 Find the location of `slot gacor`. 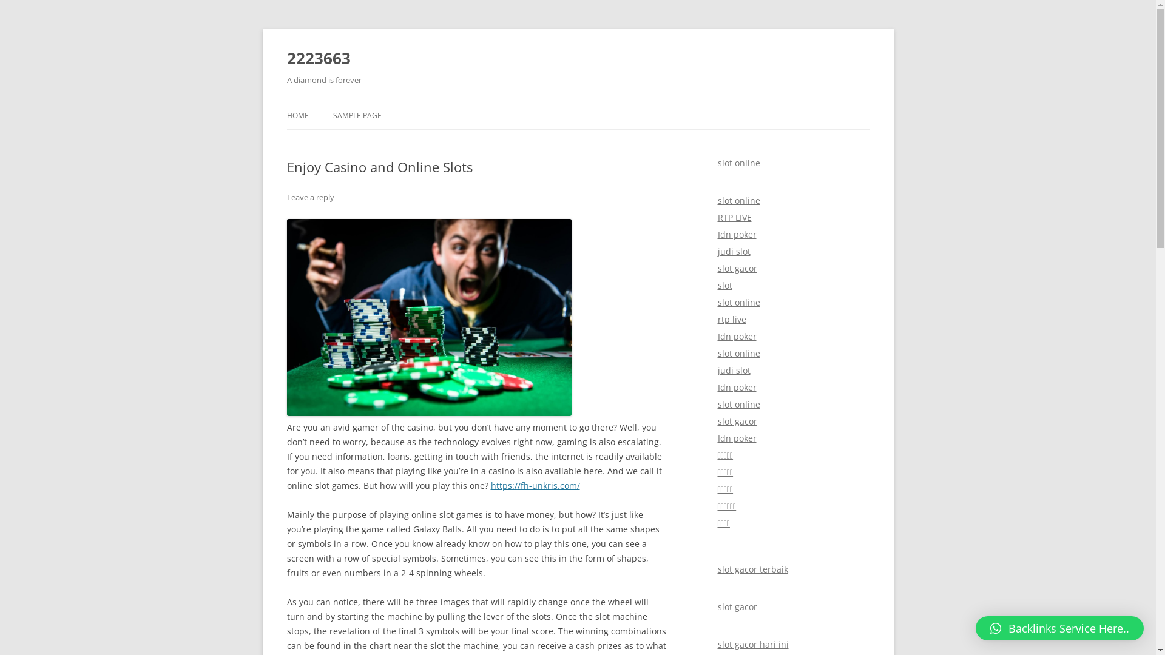

slot gacor is located at coordinates (737, 606).